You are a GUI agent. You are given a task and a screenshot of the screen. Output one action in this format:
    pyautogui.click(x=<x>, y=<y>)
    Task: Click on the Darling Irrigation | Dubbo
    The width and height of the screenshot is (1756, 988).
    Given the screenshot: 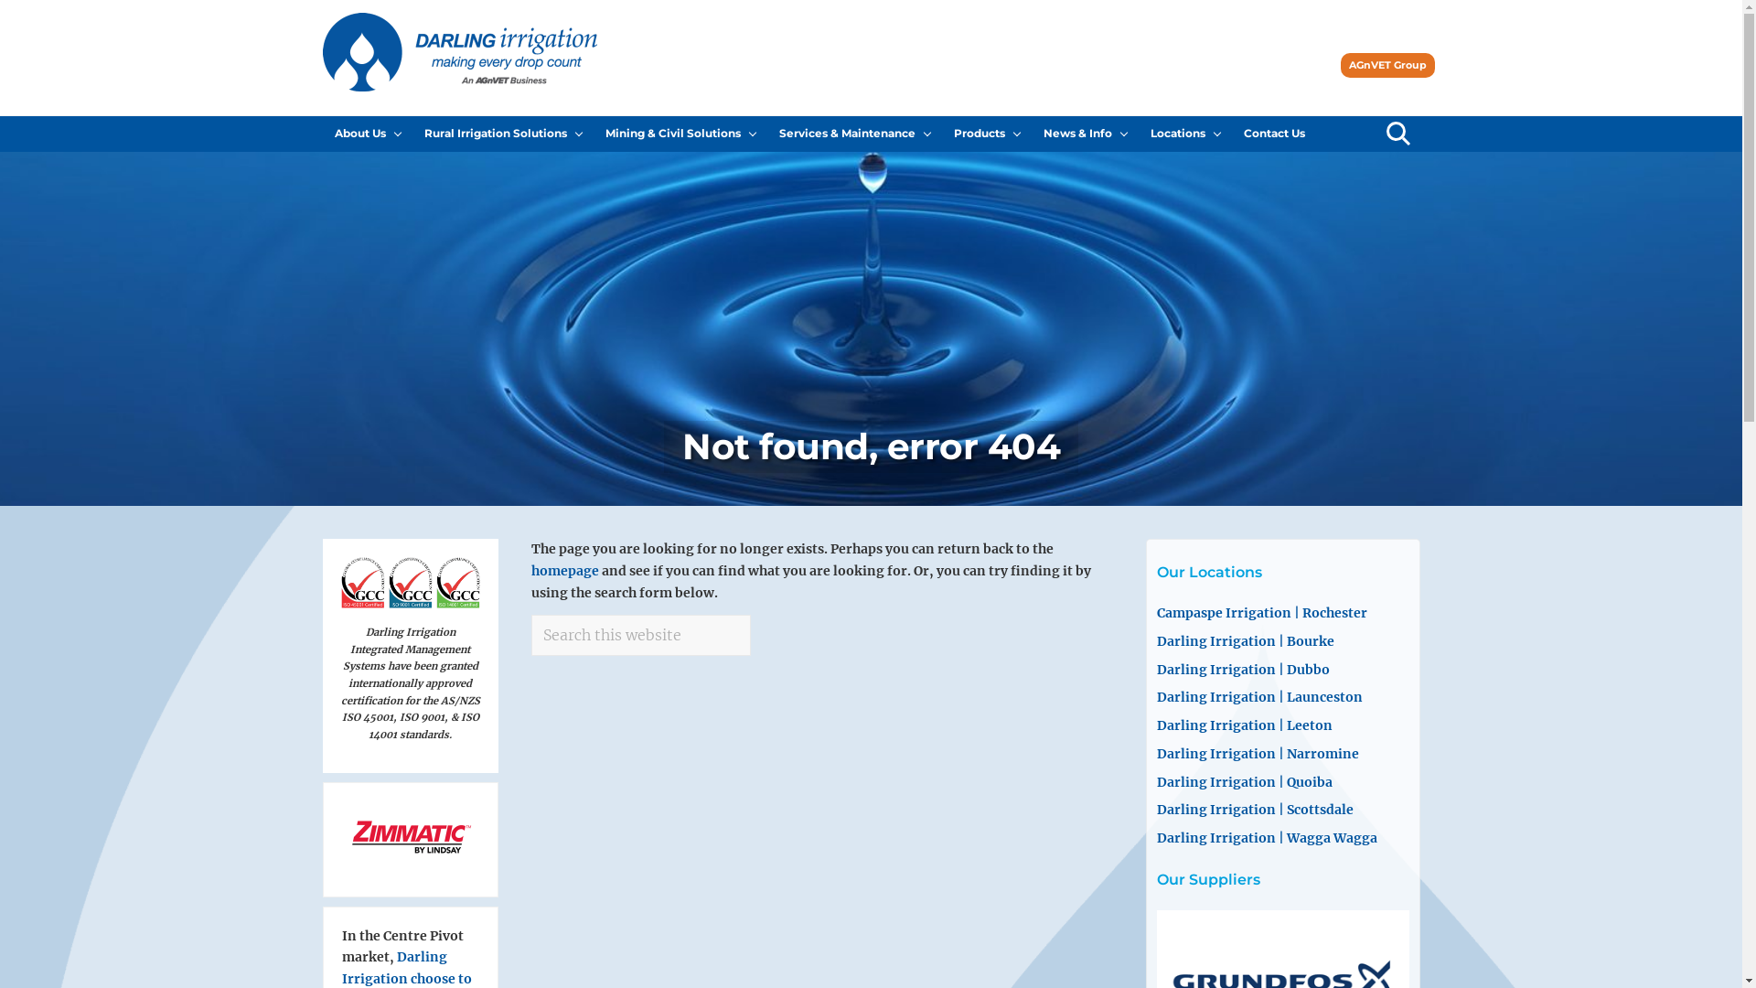 What is the action you would take?
    pyautogui.click(x=1242, y=670)
    